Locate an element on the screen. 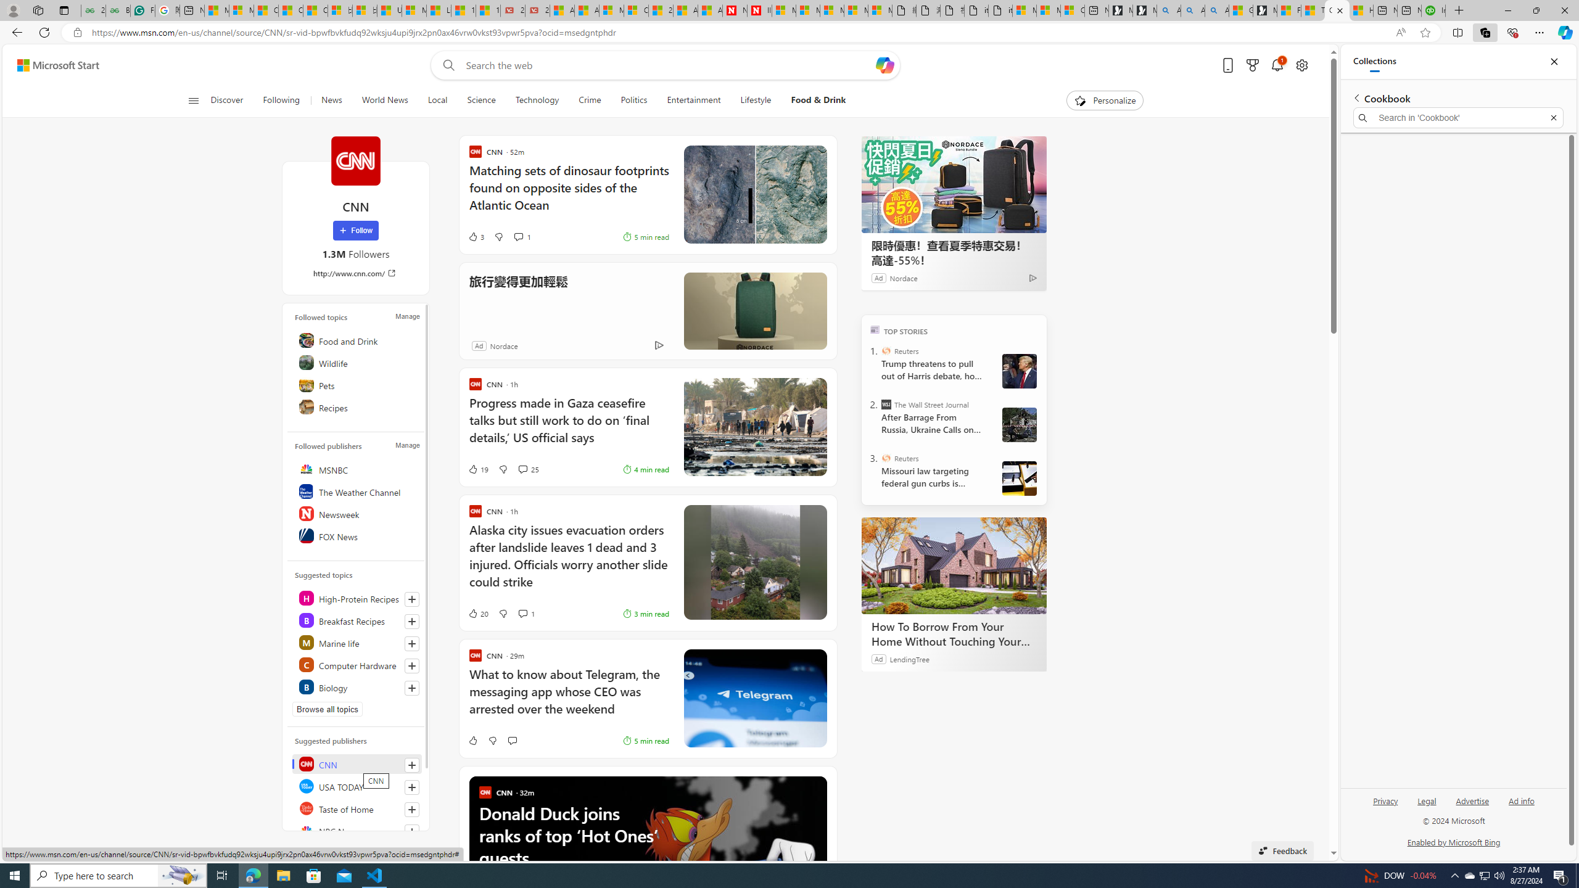 This screenshot has height=888, width=1579. Start the conversation is located at coordinates (512, 740).